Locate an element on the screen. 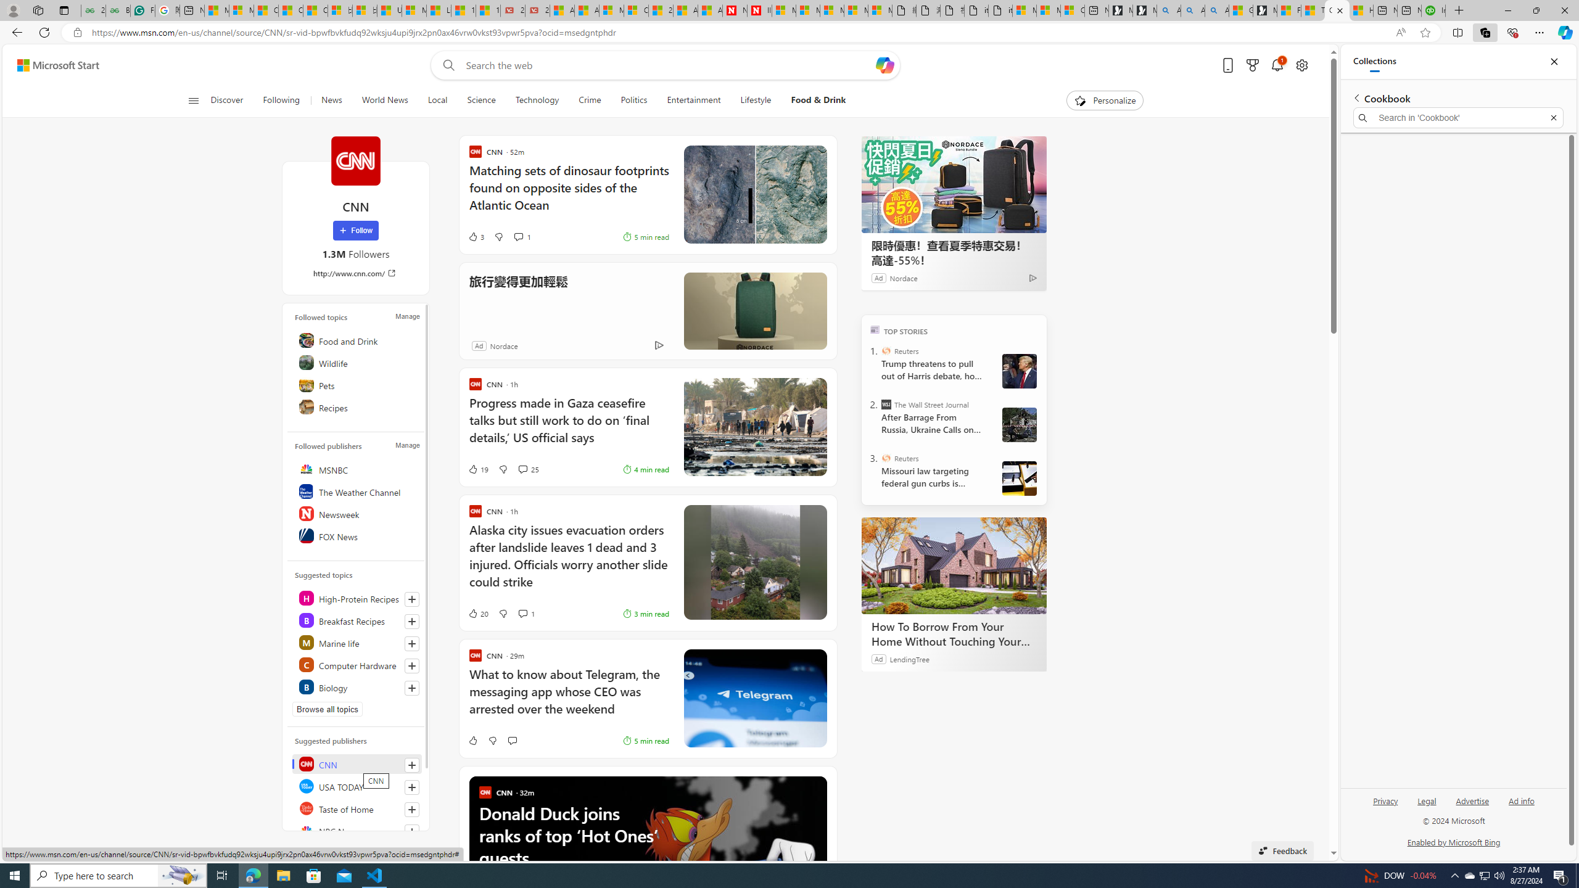 This screenshot has height=888, width=1579. Start the conversation is located at coordinates (512, 740).